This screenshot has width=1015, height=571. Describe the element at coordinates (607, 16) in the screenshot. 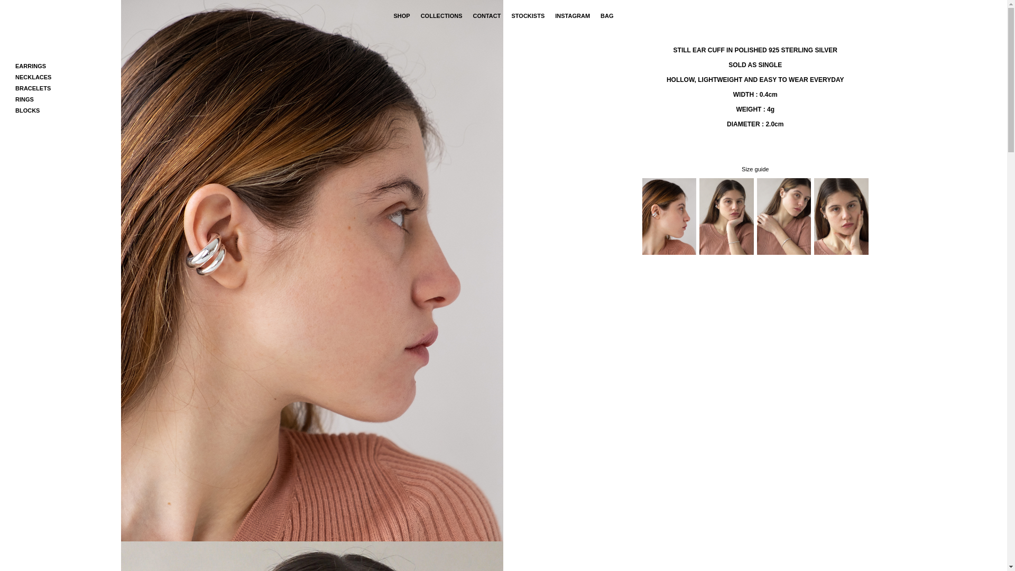

I see `BAG` at that location.